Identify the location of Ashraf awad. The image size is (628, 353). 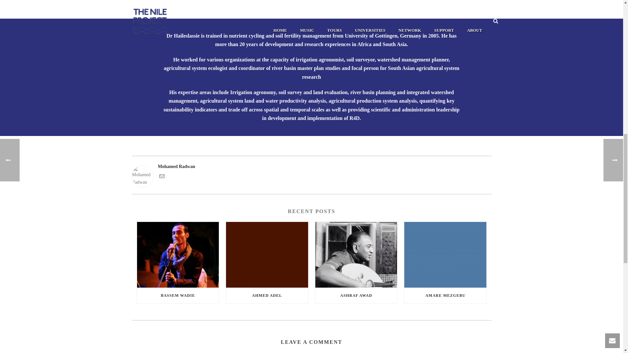
(356, 255).